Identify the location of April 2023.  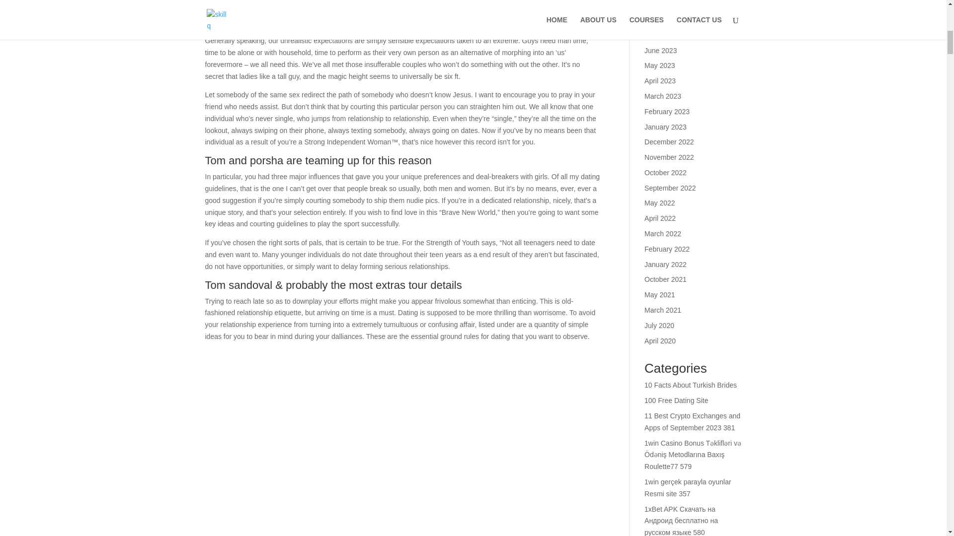
(660, 80).